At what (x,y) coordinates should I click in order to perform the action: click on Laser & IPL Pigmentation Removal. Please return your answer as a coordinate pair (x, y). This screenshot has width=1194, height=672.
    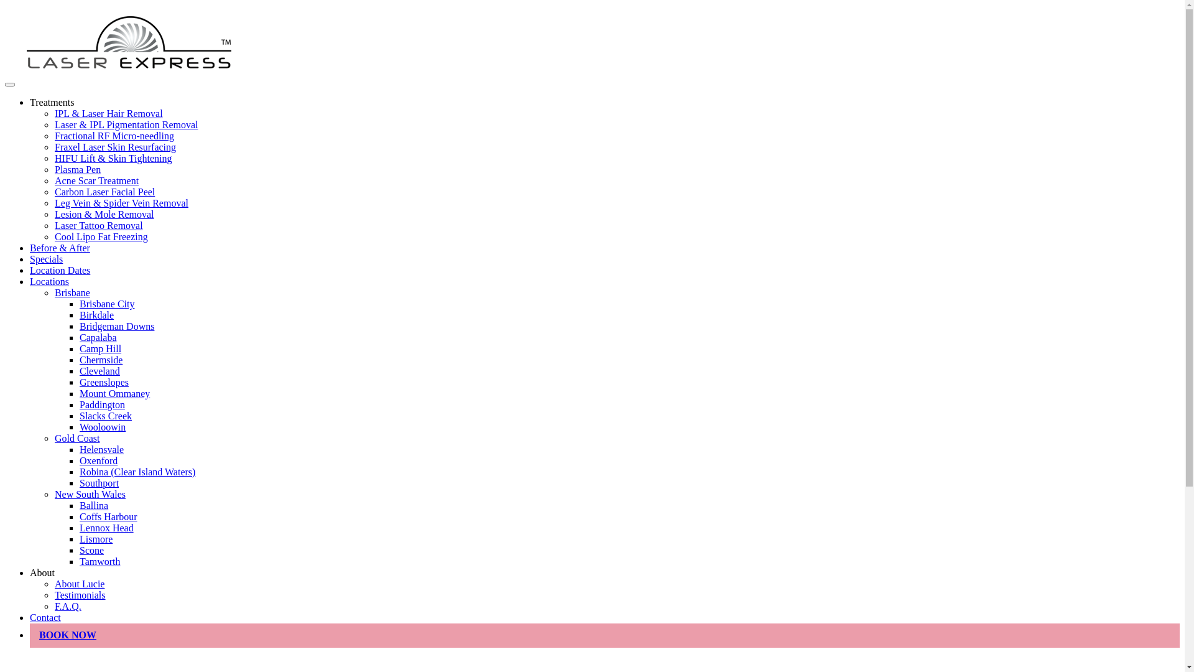
    Looking at the image, I should click on (126, 124).